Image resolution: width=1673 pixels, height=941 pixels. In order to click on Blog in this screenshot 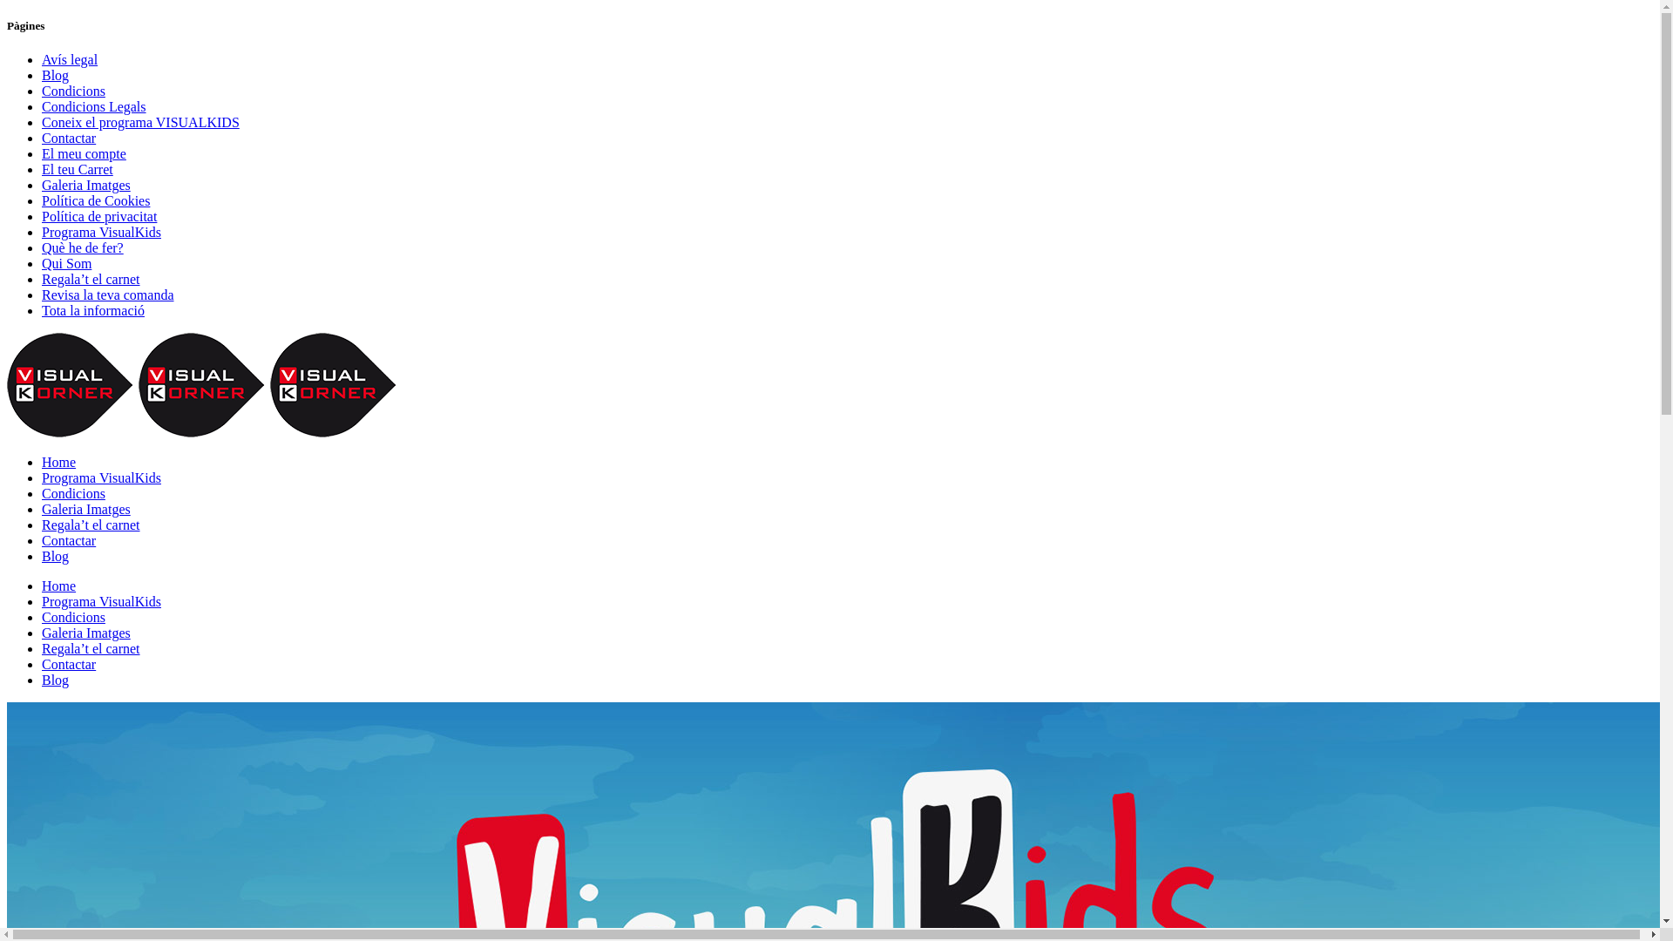, I will do `click(56, 556)`.